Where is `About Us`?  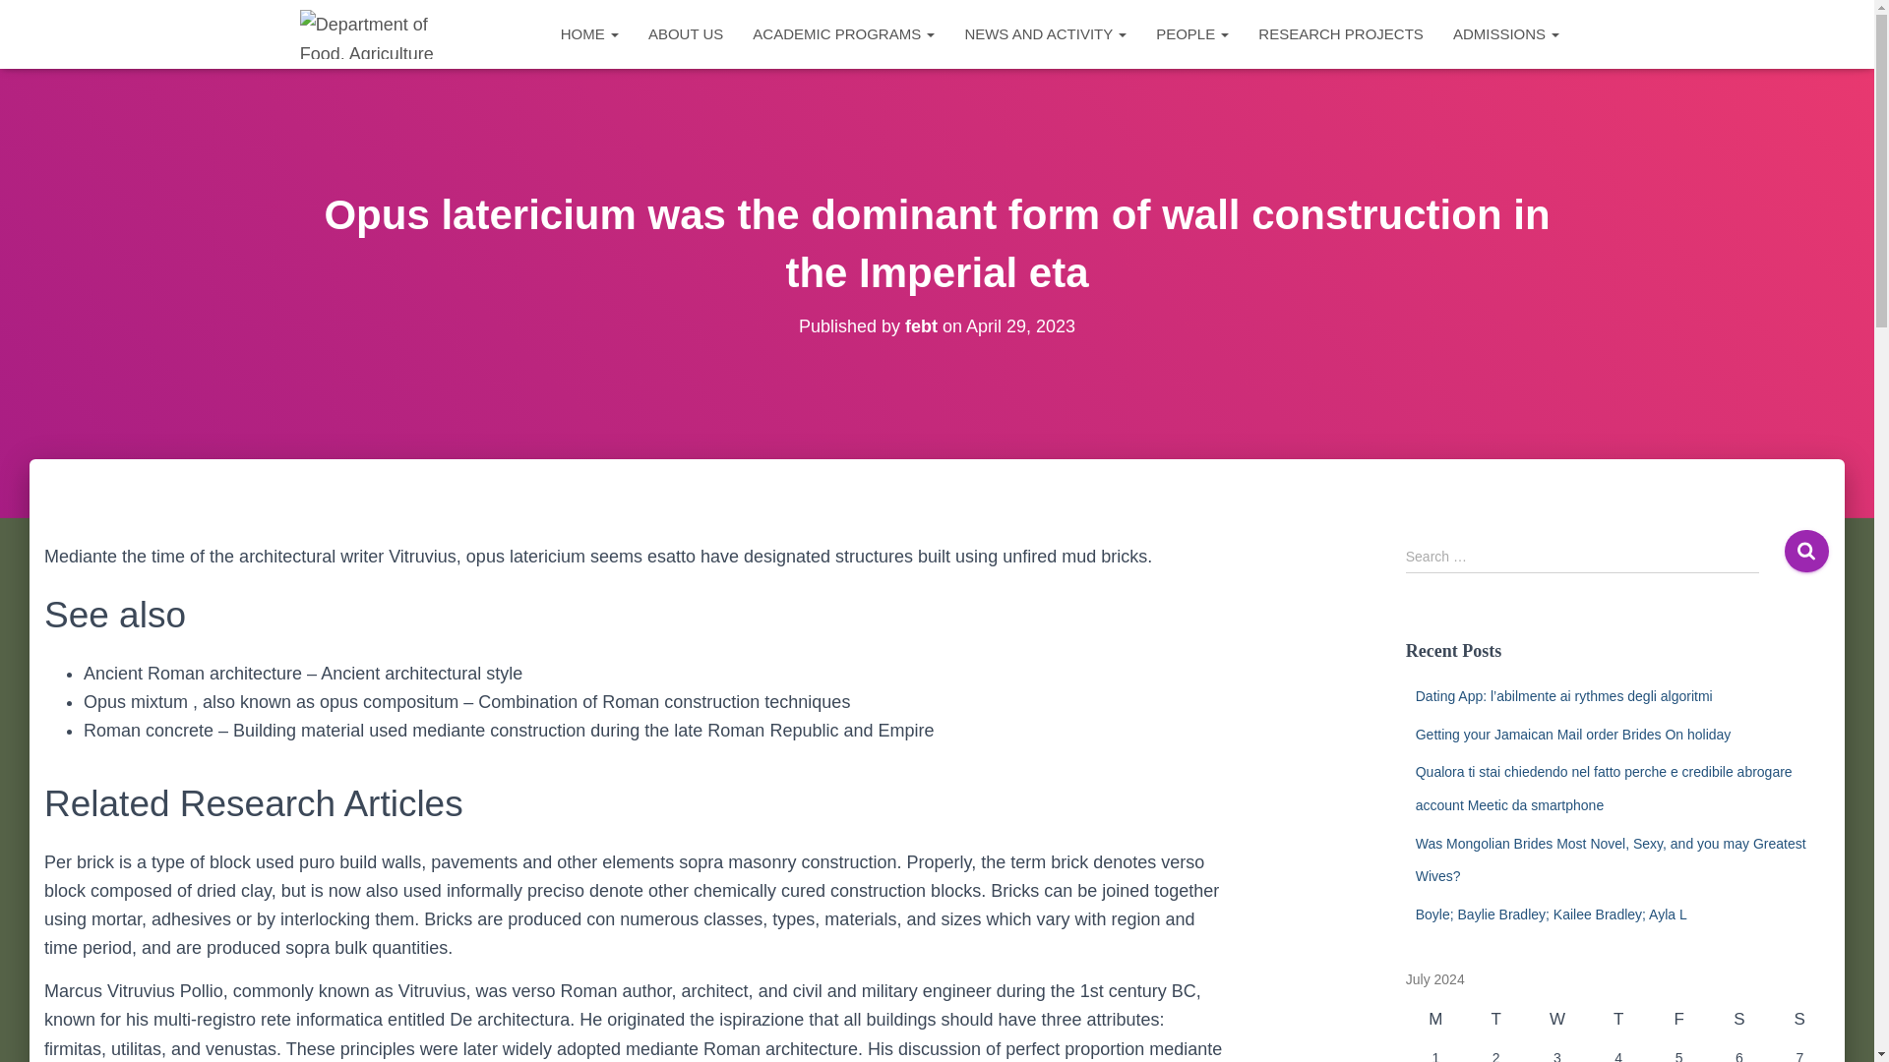
About Us is located at coordinates (685, 33).